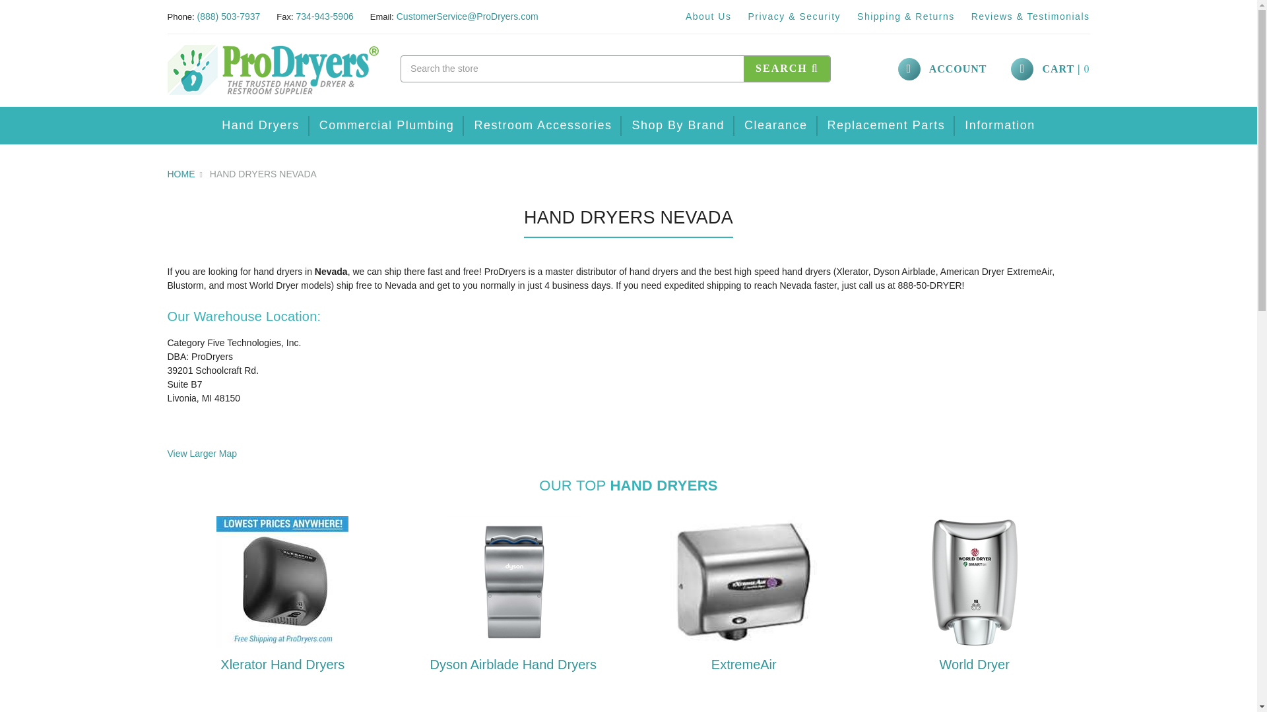 The height and width of the screenshot is (712, 1267). What do you see at coordinates (942, 69) in the screenshot?
I see `ACCOUNT` at bounding box center [942, 69].